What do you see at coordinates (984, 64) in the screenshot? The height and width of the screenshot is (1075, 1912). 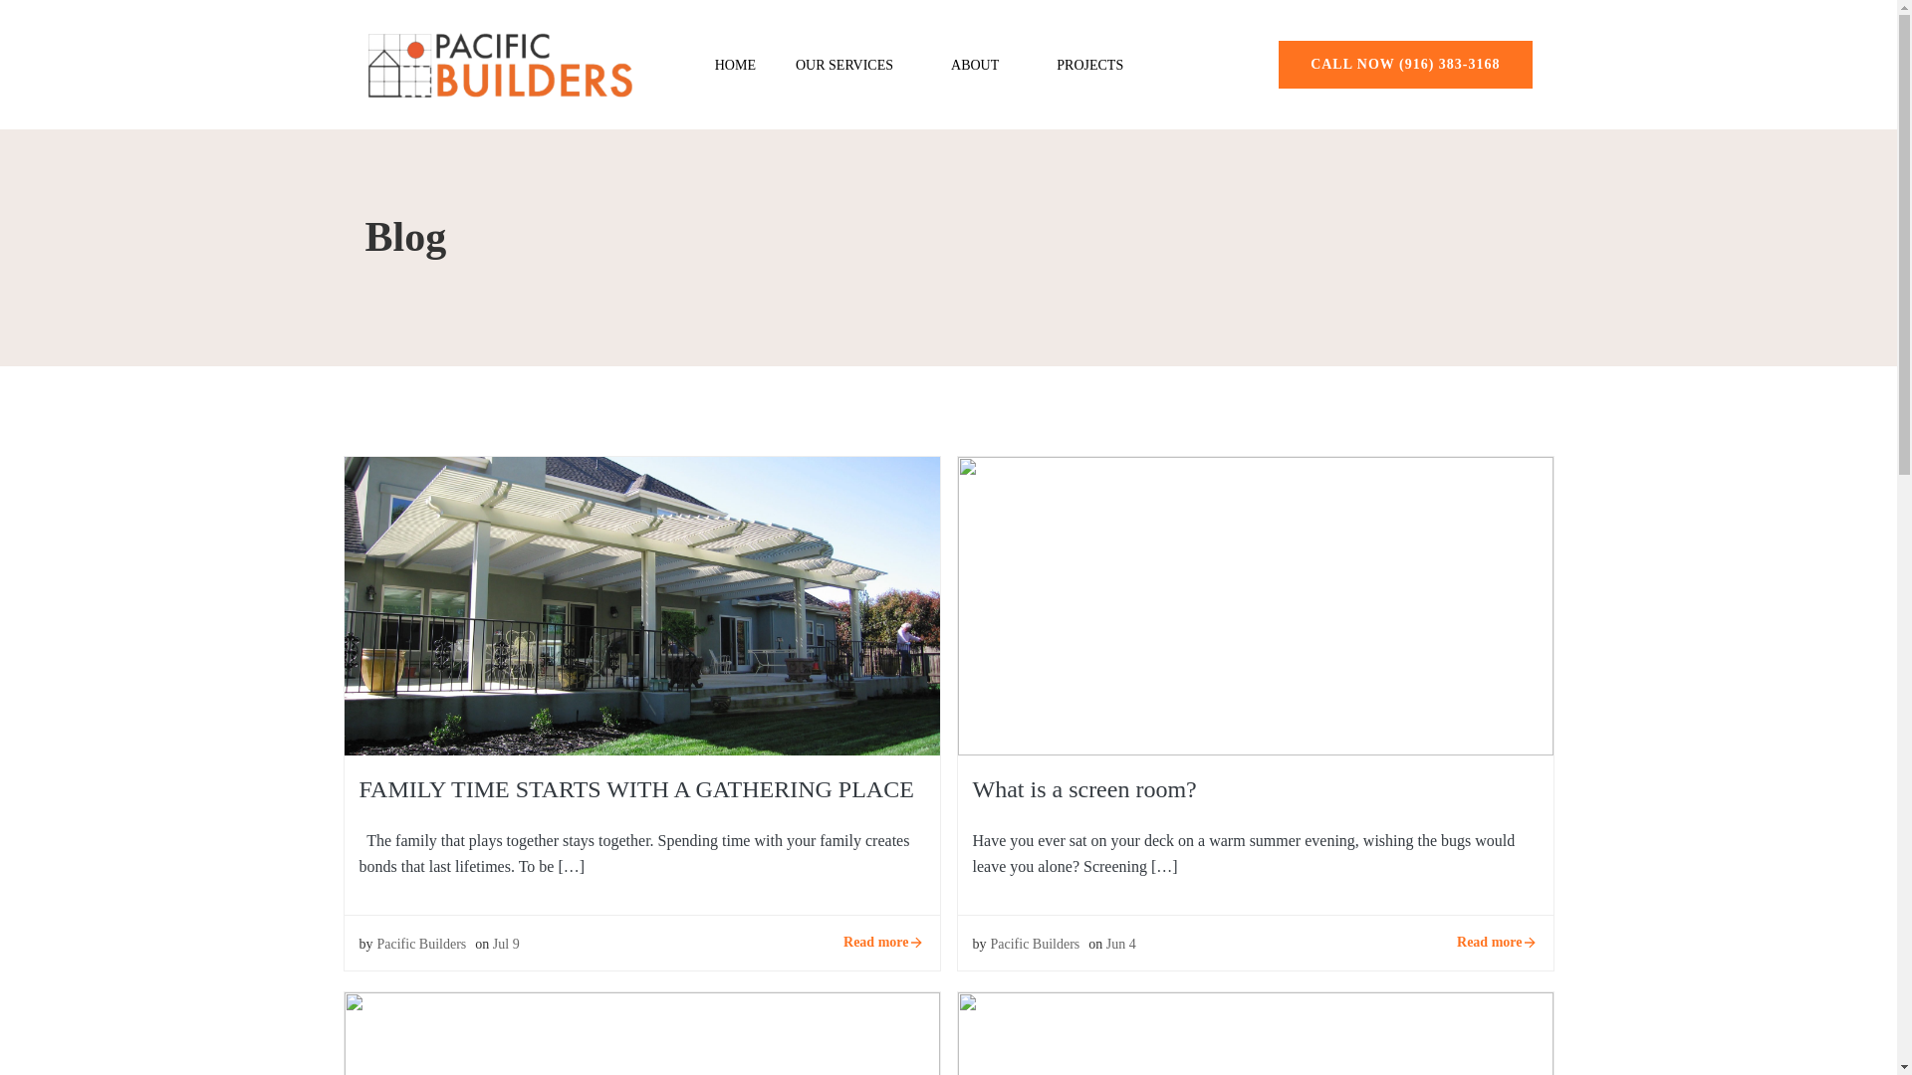 I see `ABOUT` at bounding box center [984, 64].